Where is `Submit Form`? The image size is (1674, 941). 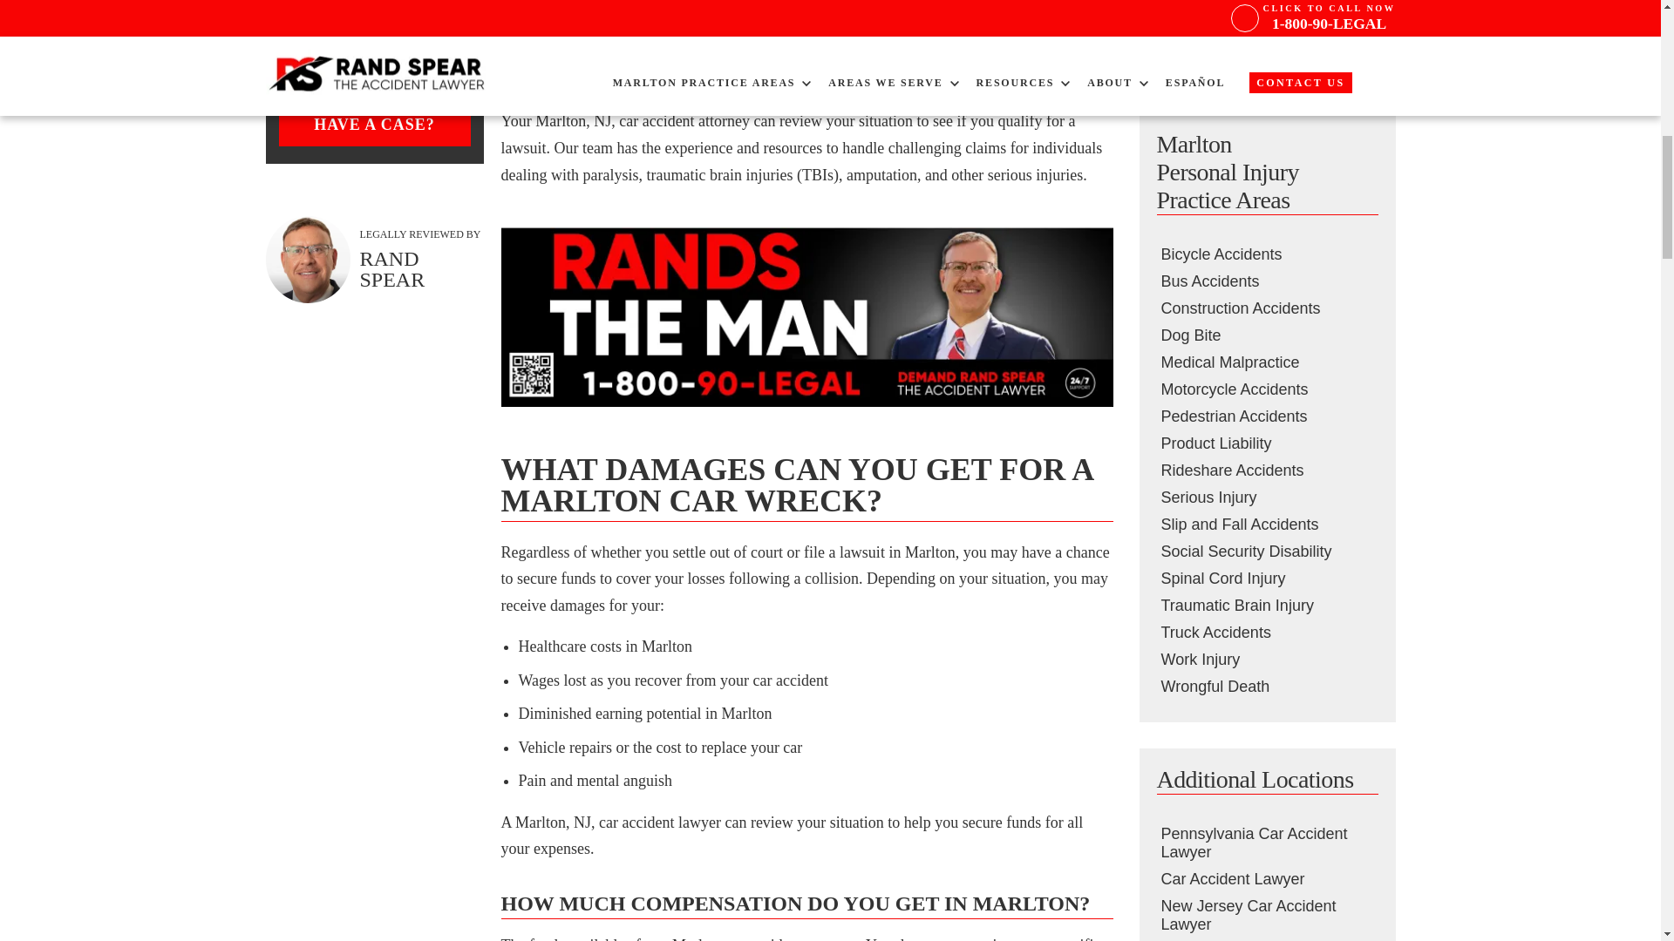
Submit Form is located at coordinates (1266, 47).